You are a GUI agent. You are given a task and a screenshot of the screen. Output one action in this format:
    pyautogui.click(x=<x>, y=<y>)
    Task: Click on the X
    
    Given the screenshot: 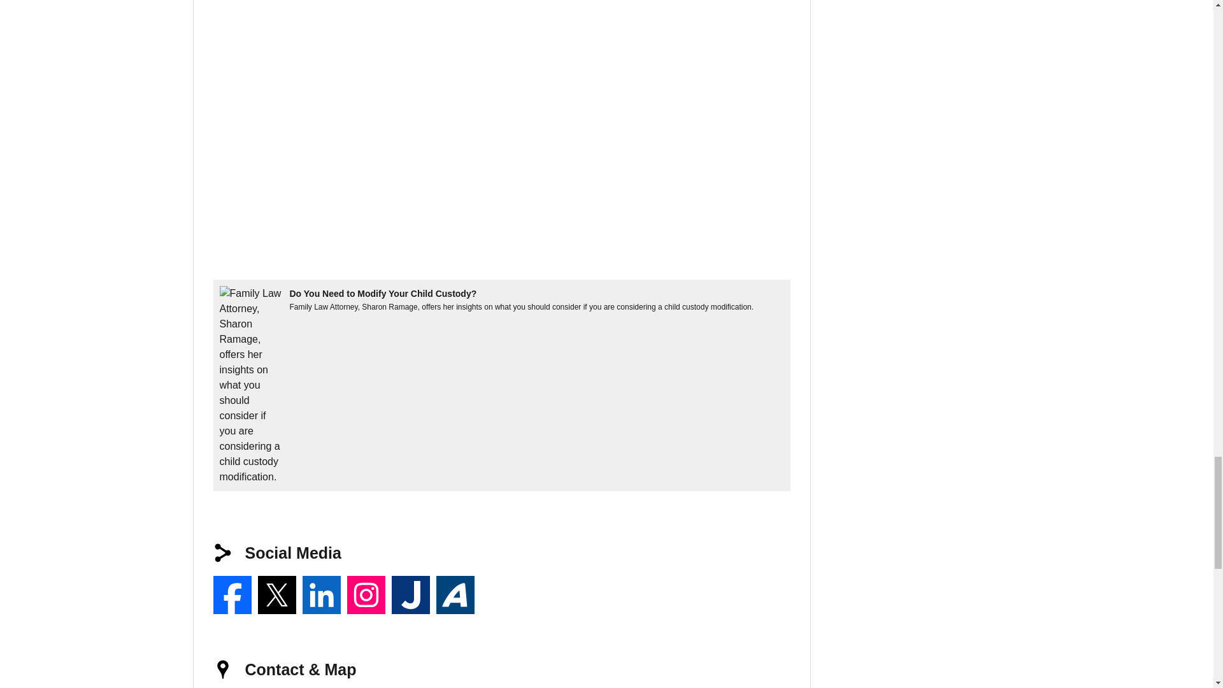 What is the action you would take?
    pyautogui.click(x=276, y=595)
    